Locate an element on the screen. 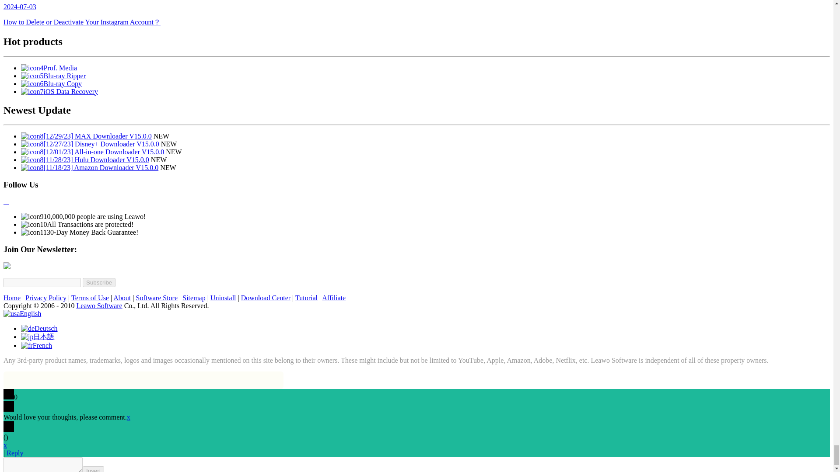  Subscribe is located at coordinates (99, 282).